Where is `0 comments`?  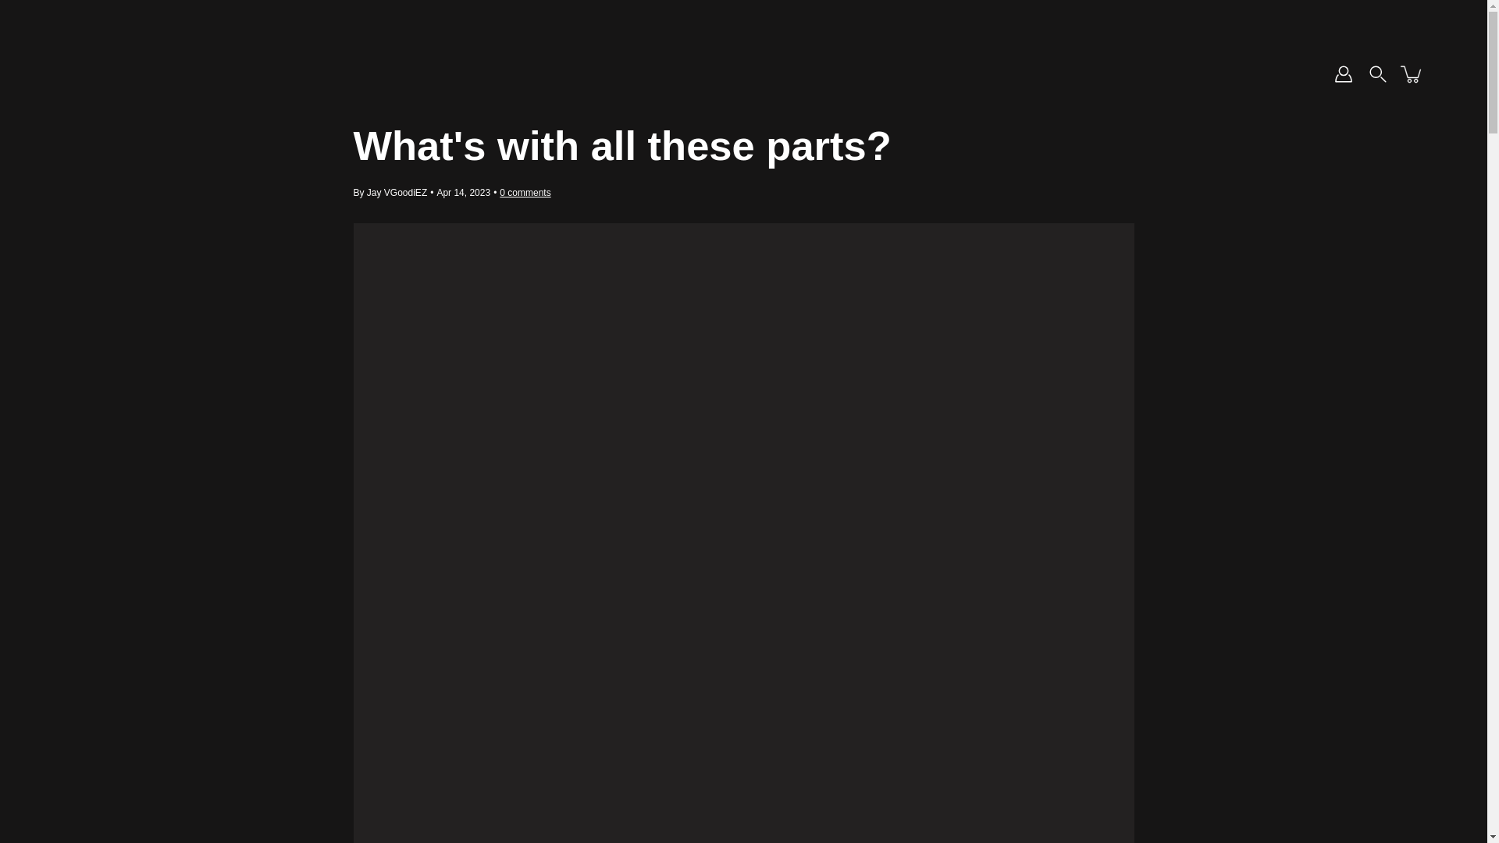
0 comments is located at coordinates (525, 192).